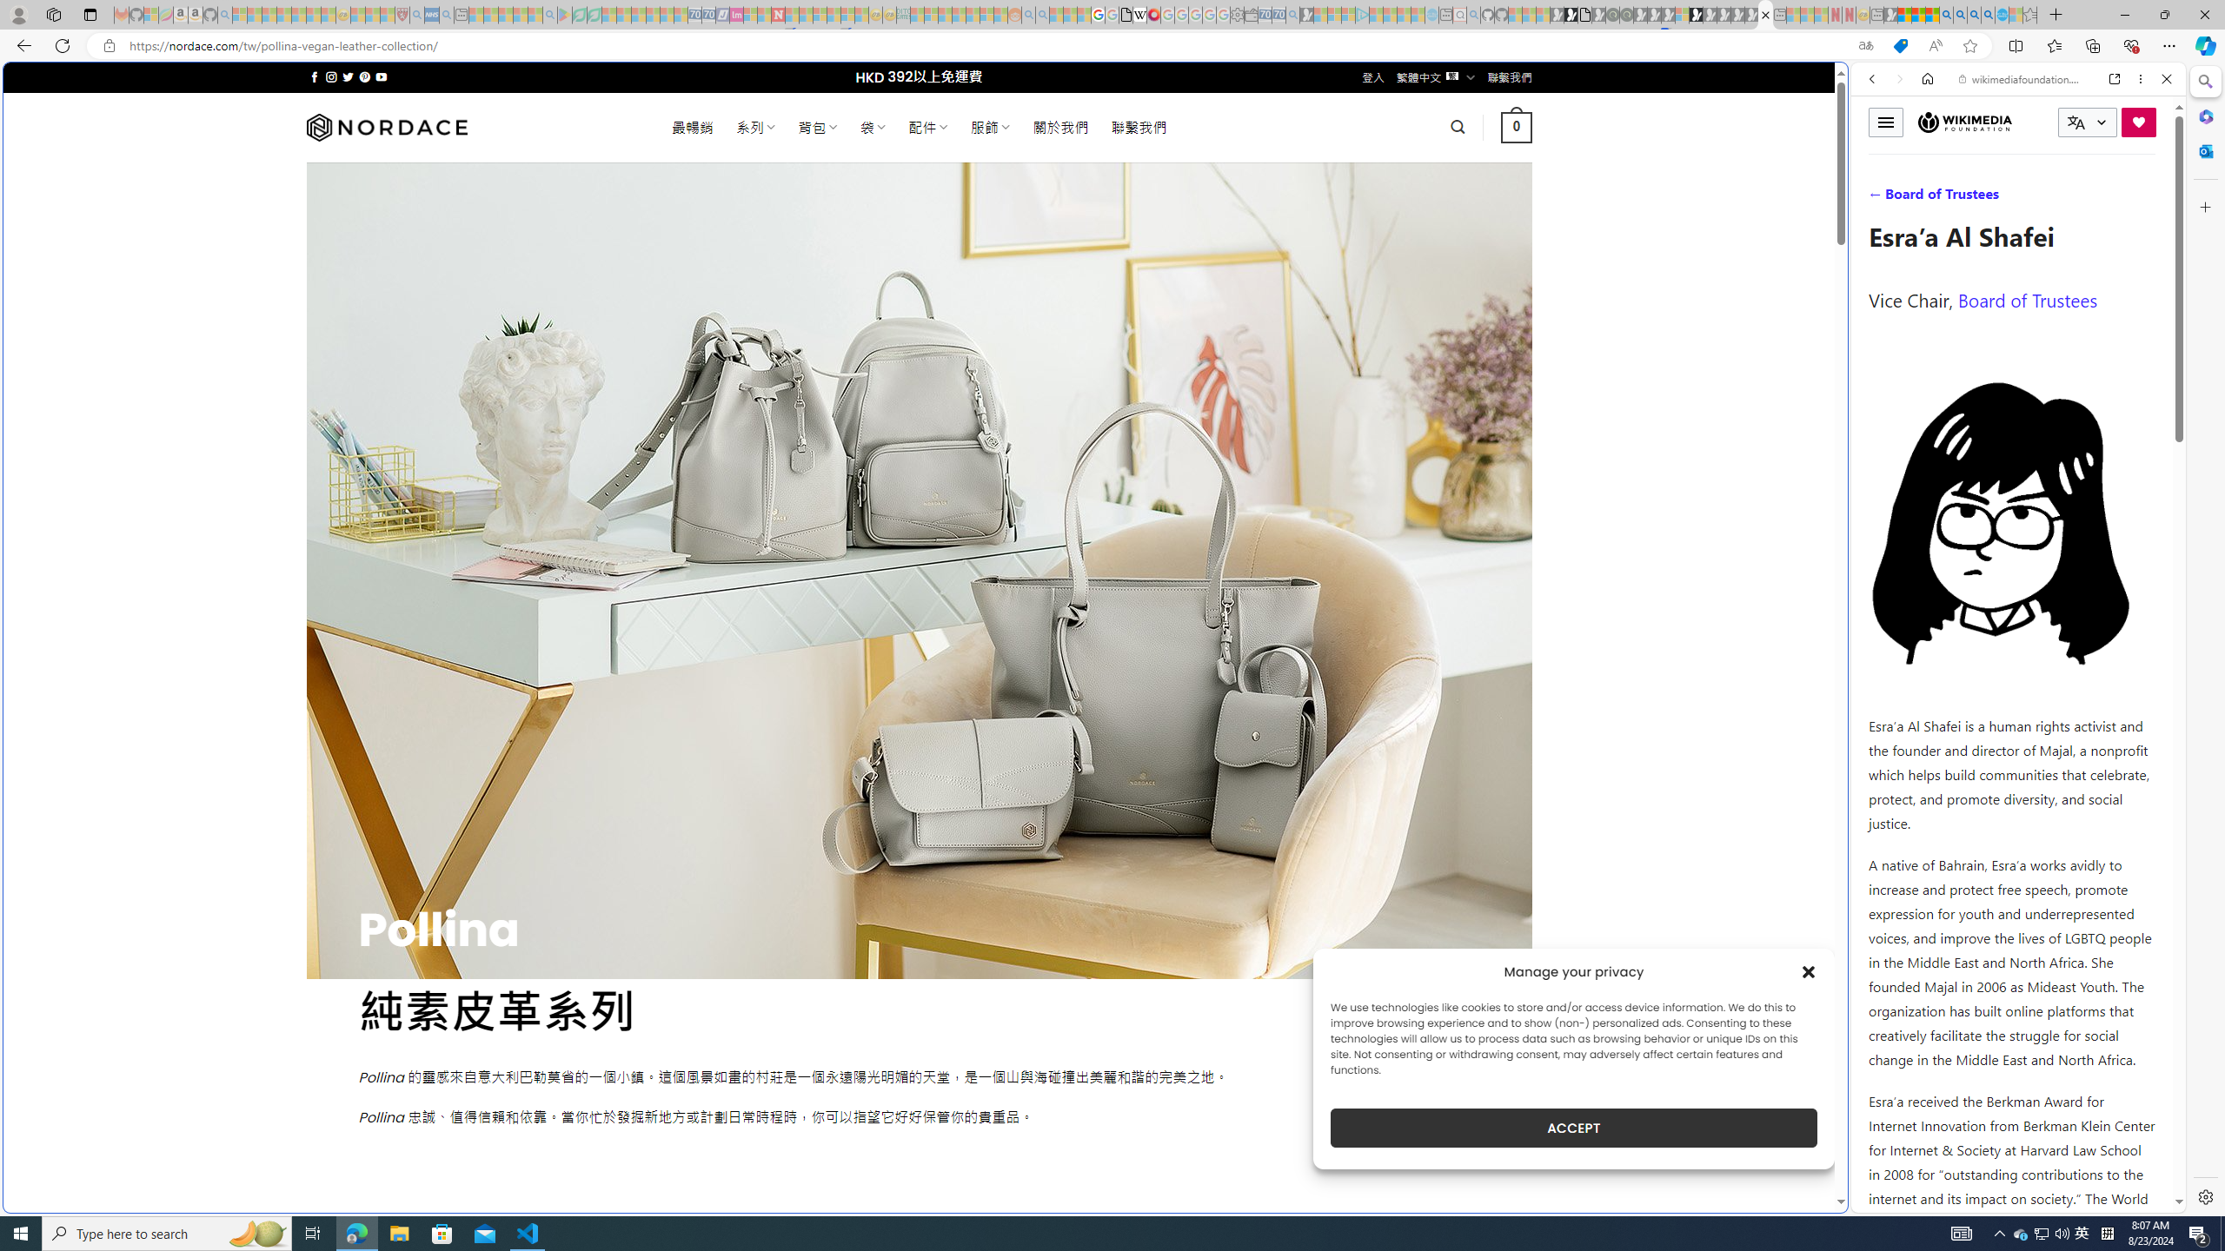  Describe the element at coordinates (1935, 46) in the screenshot. I see `Read aloud this page (Ctrl+Shift+U)` at that location.